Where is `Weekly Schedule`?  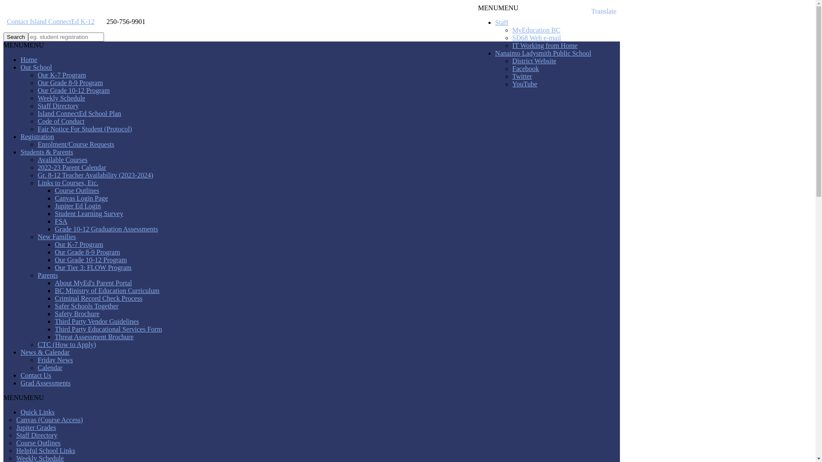
Weekly Schedule is located at coordinates (62, 98).